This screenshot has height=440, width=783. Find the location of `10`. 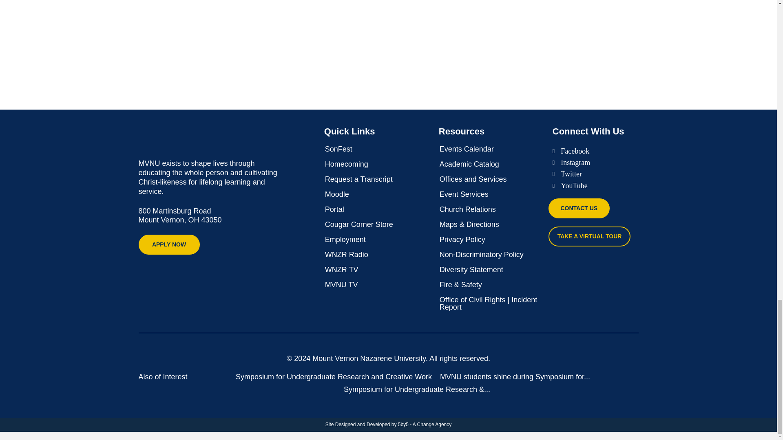

10 is located at coordinates (260, 2).